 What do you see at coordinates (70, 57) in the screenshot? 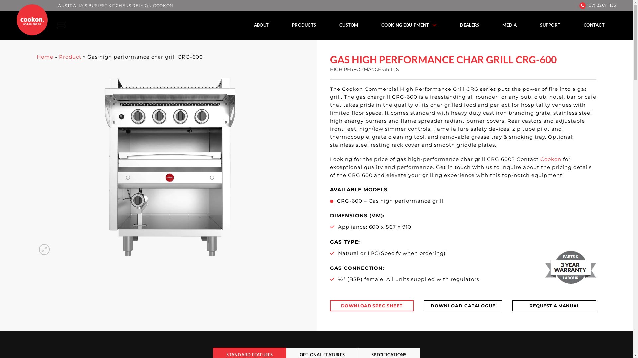
I see `Product` at bounding box center [70, 57].